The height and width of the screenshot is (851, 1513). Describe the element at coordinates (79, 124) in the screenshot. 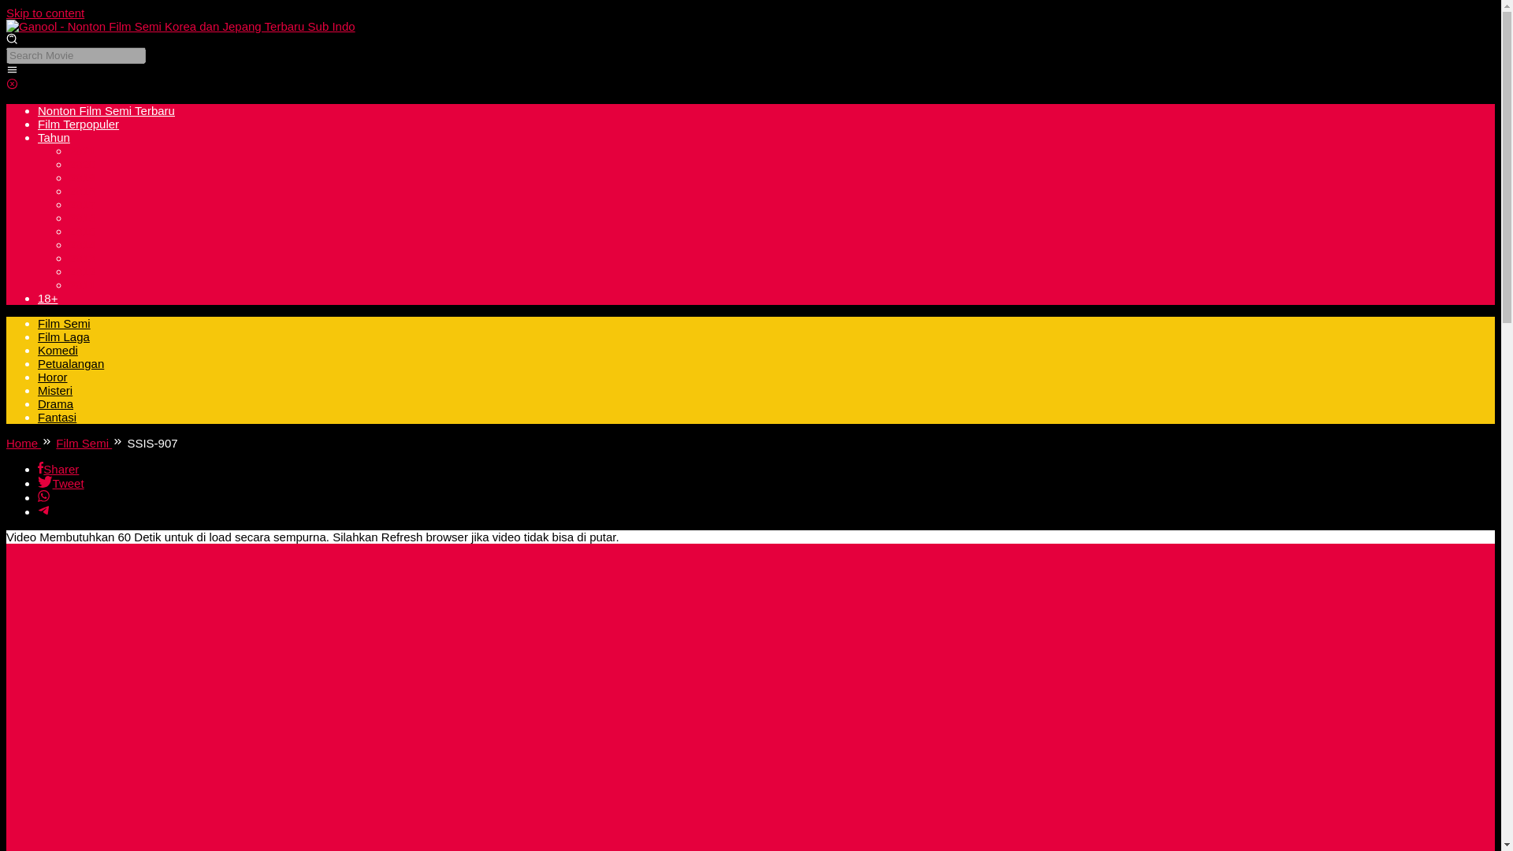

I see `Film Terpopuler` at that location.